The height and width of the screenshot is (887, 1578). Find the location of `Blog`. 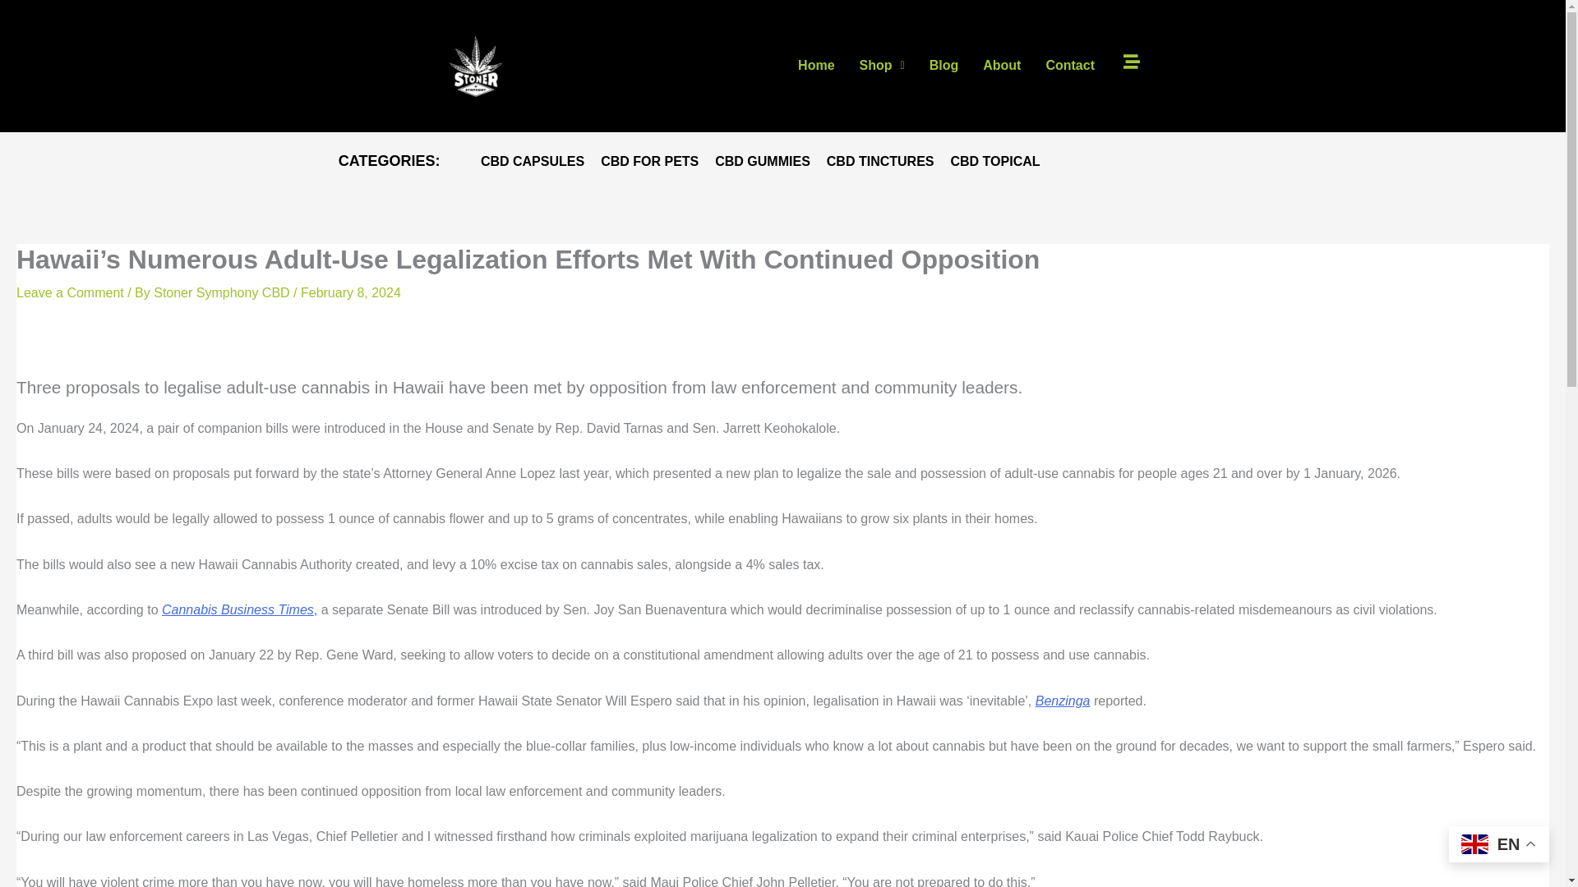

Blog is located at coordinates (944, 66).